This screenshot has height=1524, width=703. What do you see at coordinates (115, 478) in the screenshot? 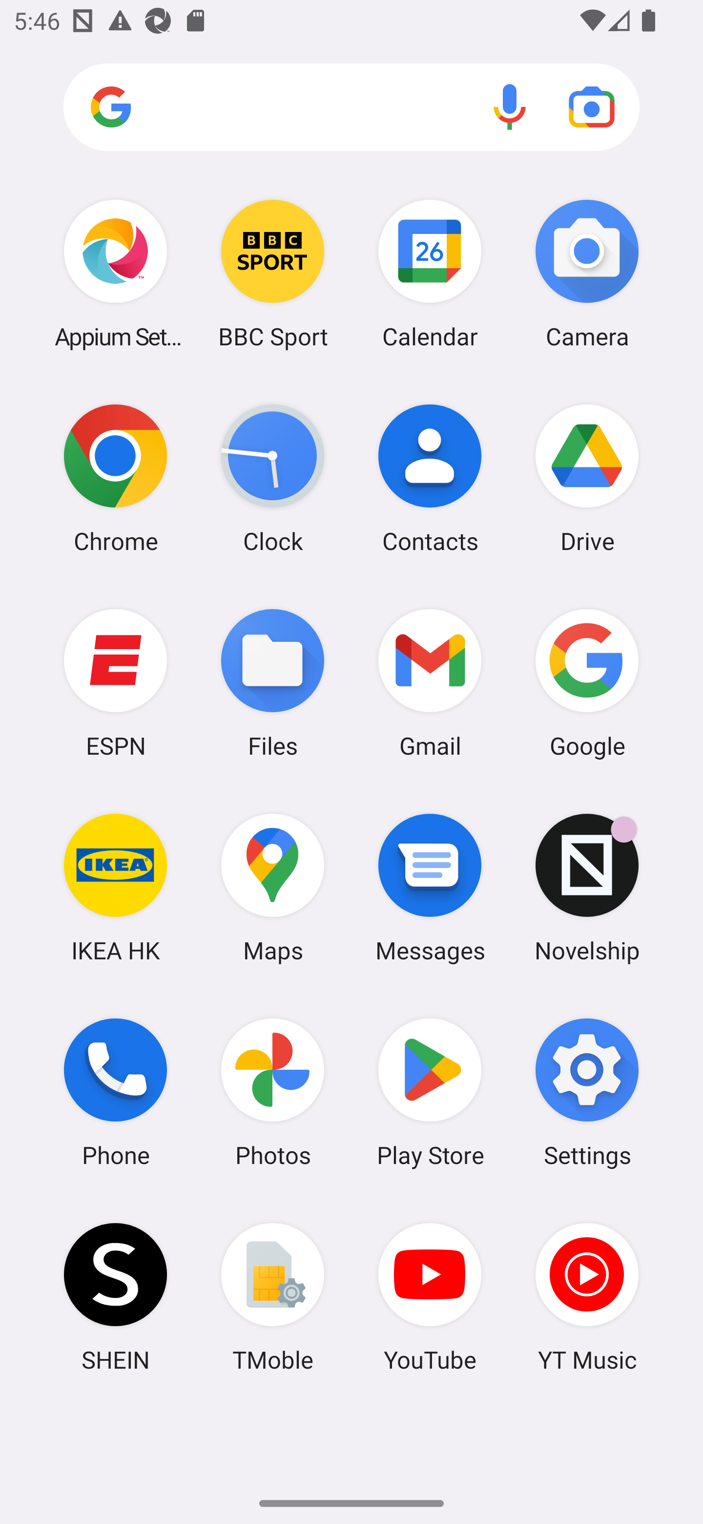
I see `Chrome` at bounding box center [115, 478].